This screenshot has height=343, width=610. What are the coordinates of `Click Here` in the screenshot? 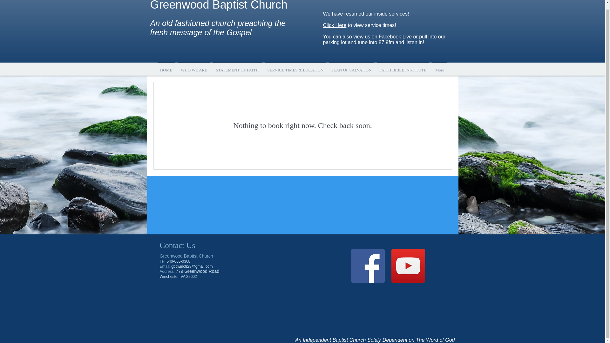 It's located at (334, 25).